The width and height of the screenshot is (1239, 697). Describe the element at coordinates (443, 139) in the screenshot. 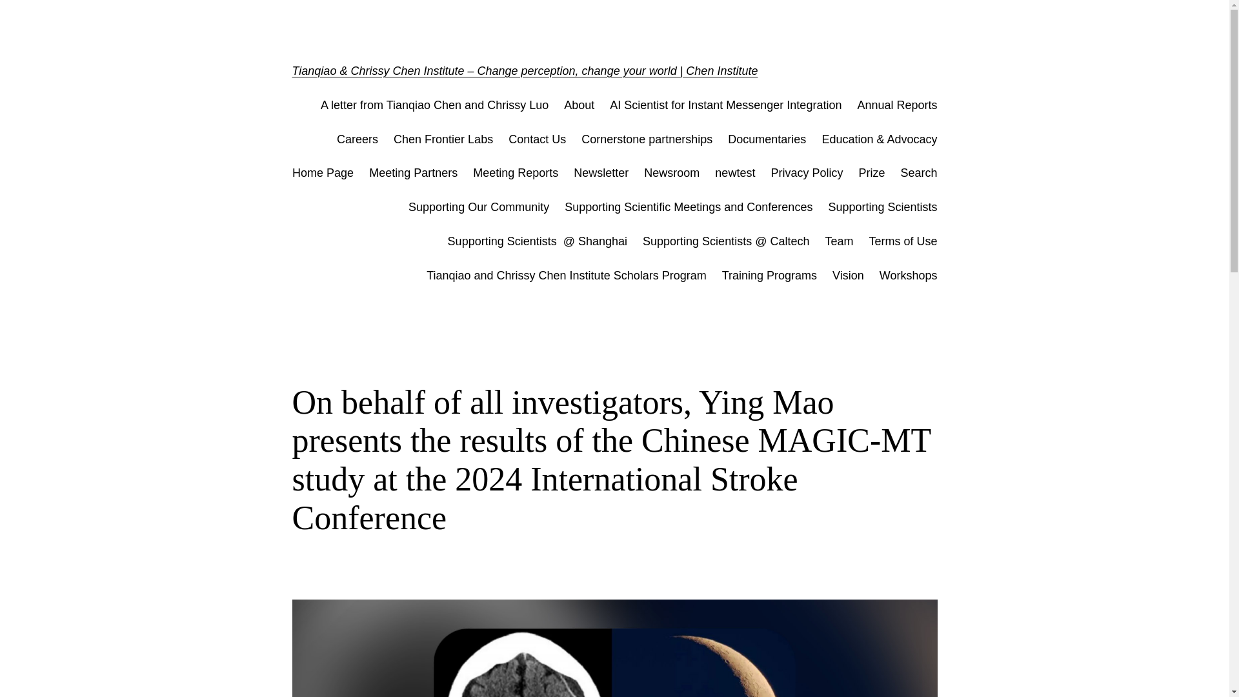

I see `Chen Frontier Labs` at that location.